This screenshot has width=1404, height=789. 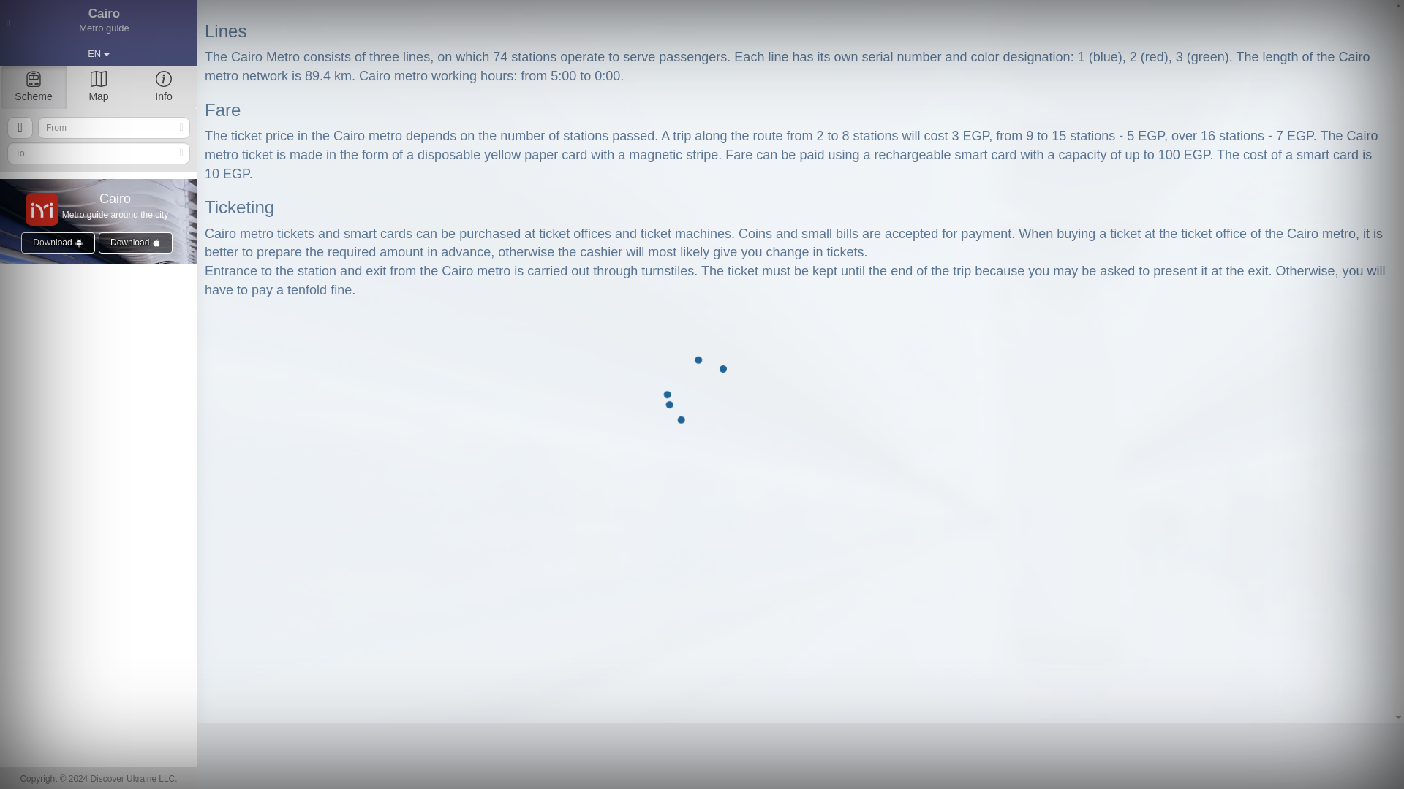 What do you see at coordinates (99, 51) in the screenshot?
I see `EN` at bounding box center [99, 51].